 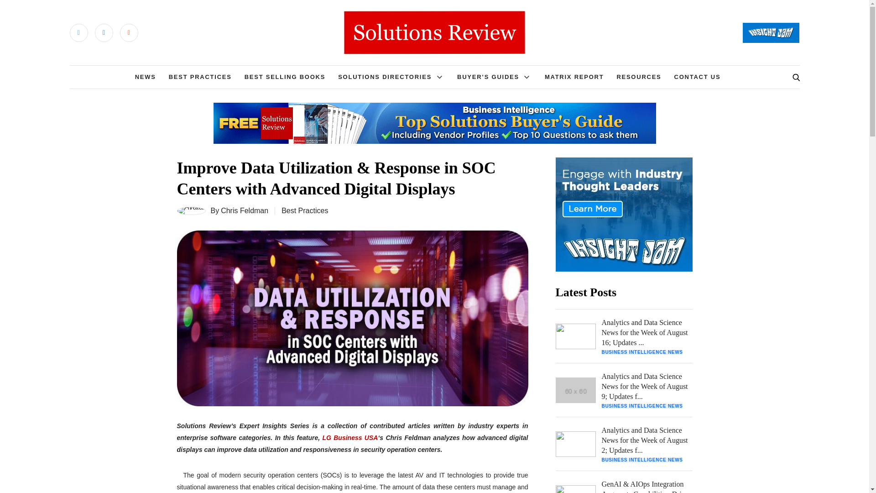 What do you see at coordinates (385, 77) in the screenshot?
I see `SOLUTIONS DIRECTORIES` at bounding box center [385, 77].